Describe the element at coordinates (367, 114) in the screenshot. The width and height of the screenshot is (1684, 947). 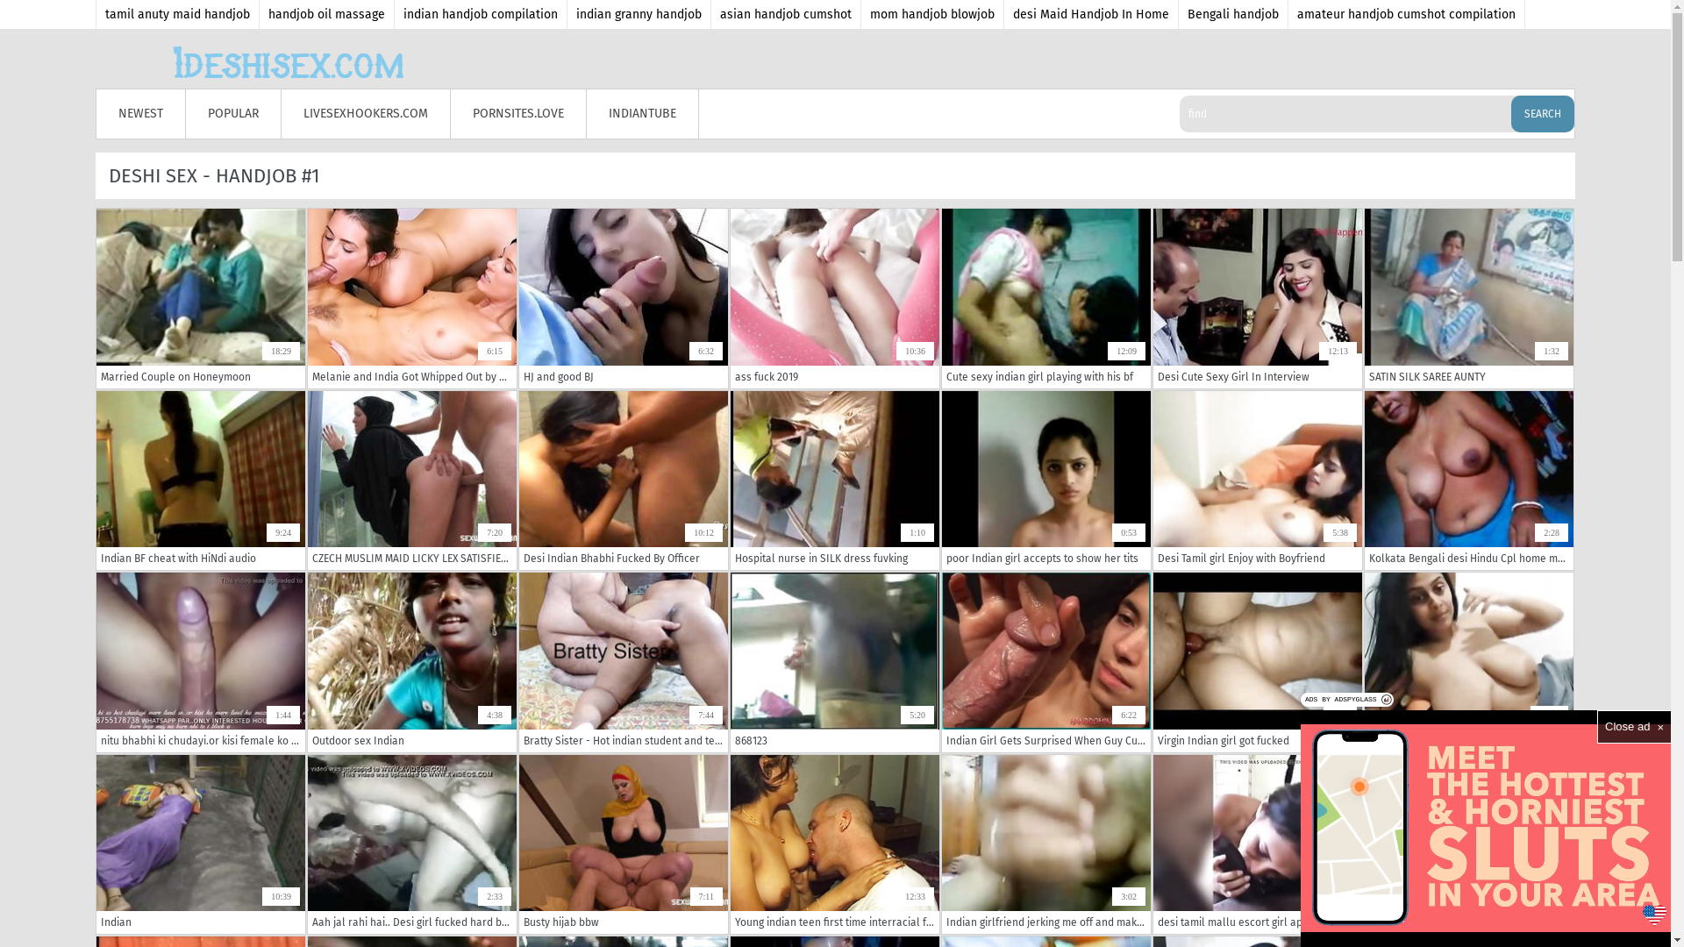
I see `LIVESEXHOOKERS.COM` at that location.